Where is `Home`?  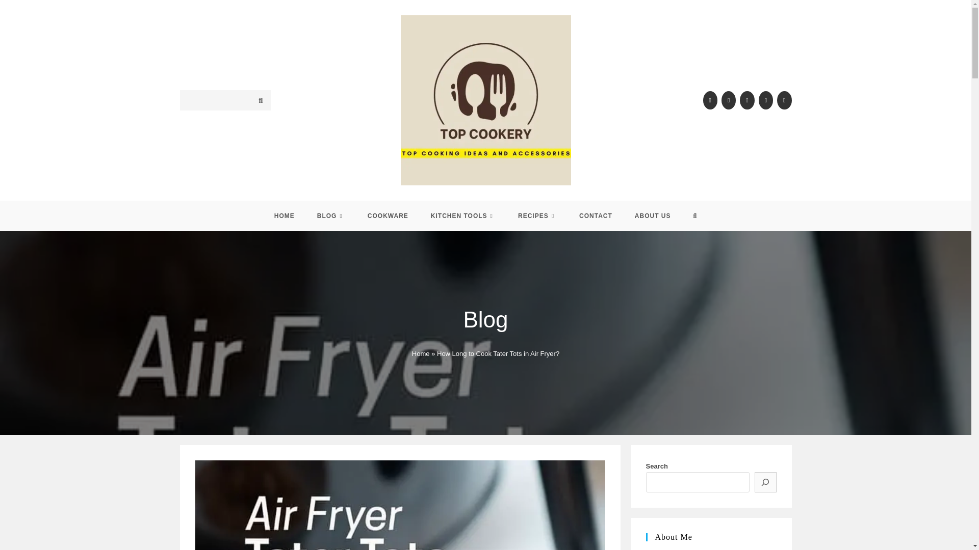 Home is located at coordinates (421, 353).